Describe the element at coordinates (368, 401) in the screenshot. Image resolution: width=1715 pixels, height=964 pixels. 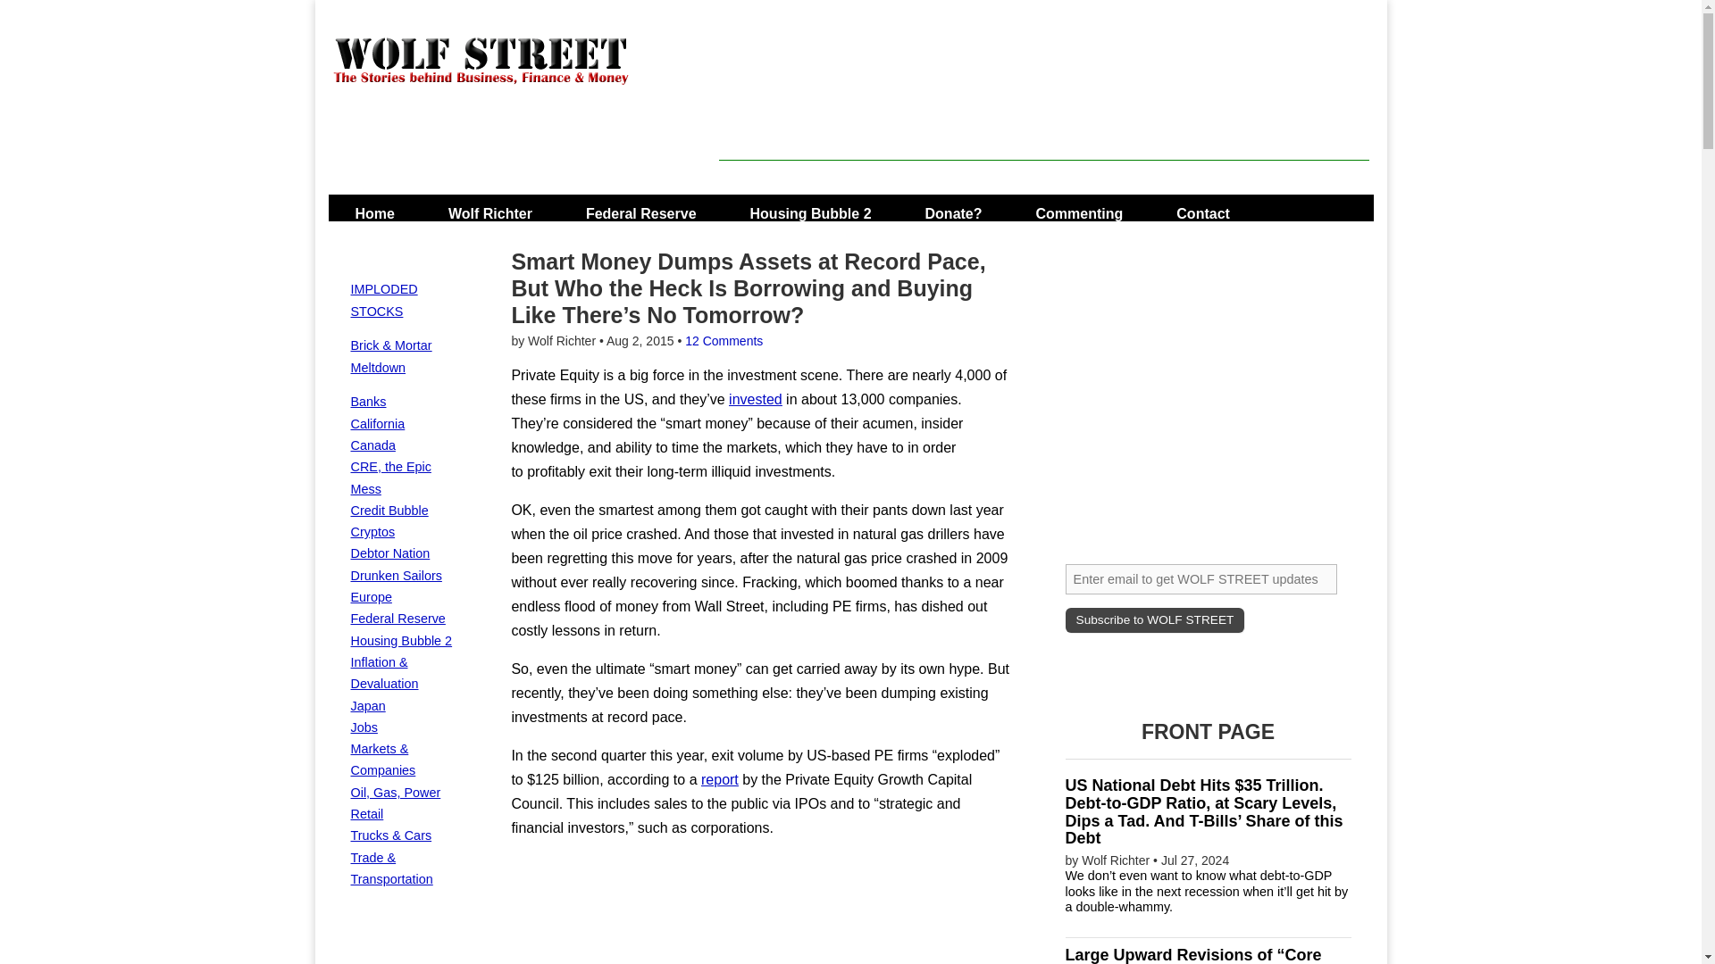
I see `Banks` at that location.